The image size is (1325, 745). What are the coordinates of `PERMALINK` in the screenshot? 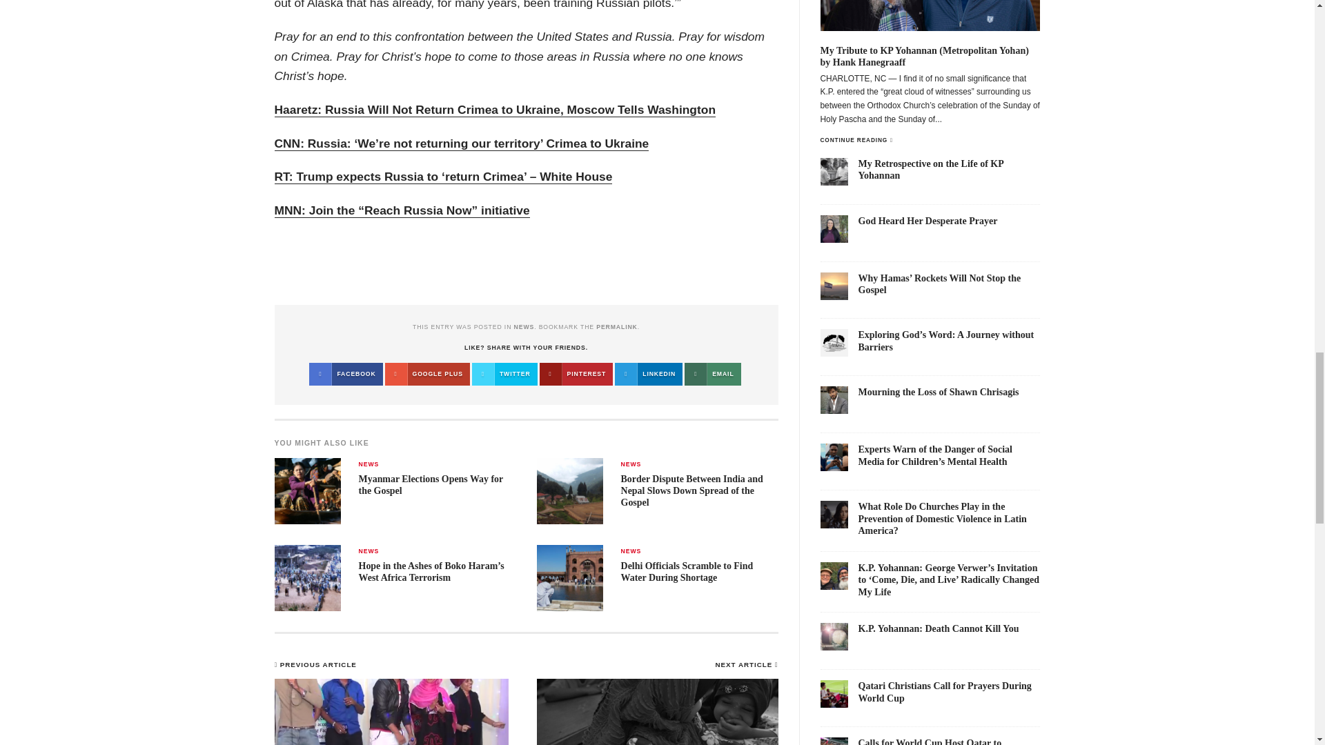 It's located at (617, 327).